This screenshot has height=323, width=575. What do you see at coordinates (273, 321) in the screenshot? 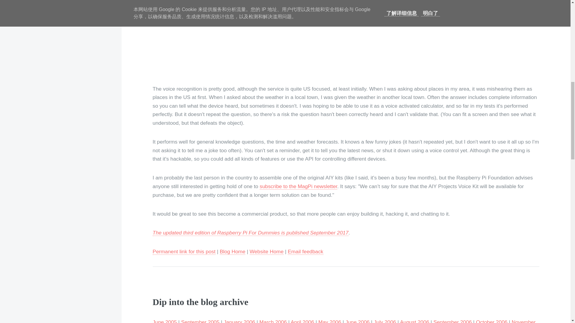
I see `March 2006` at bounding box center [273, 321].